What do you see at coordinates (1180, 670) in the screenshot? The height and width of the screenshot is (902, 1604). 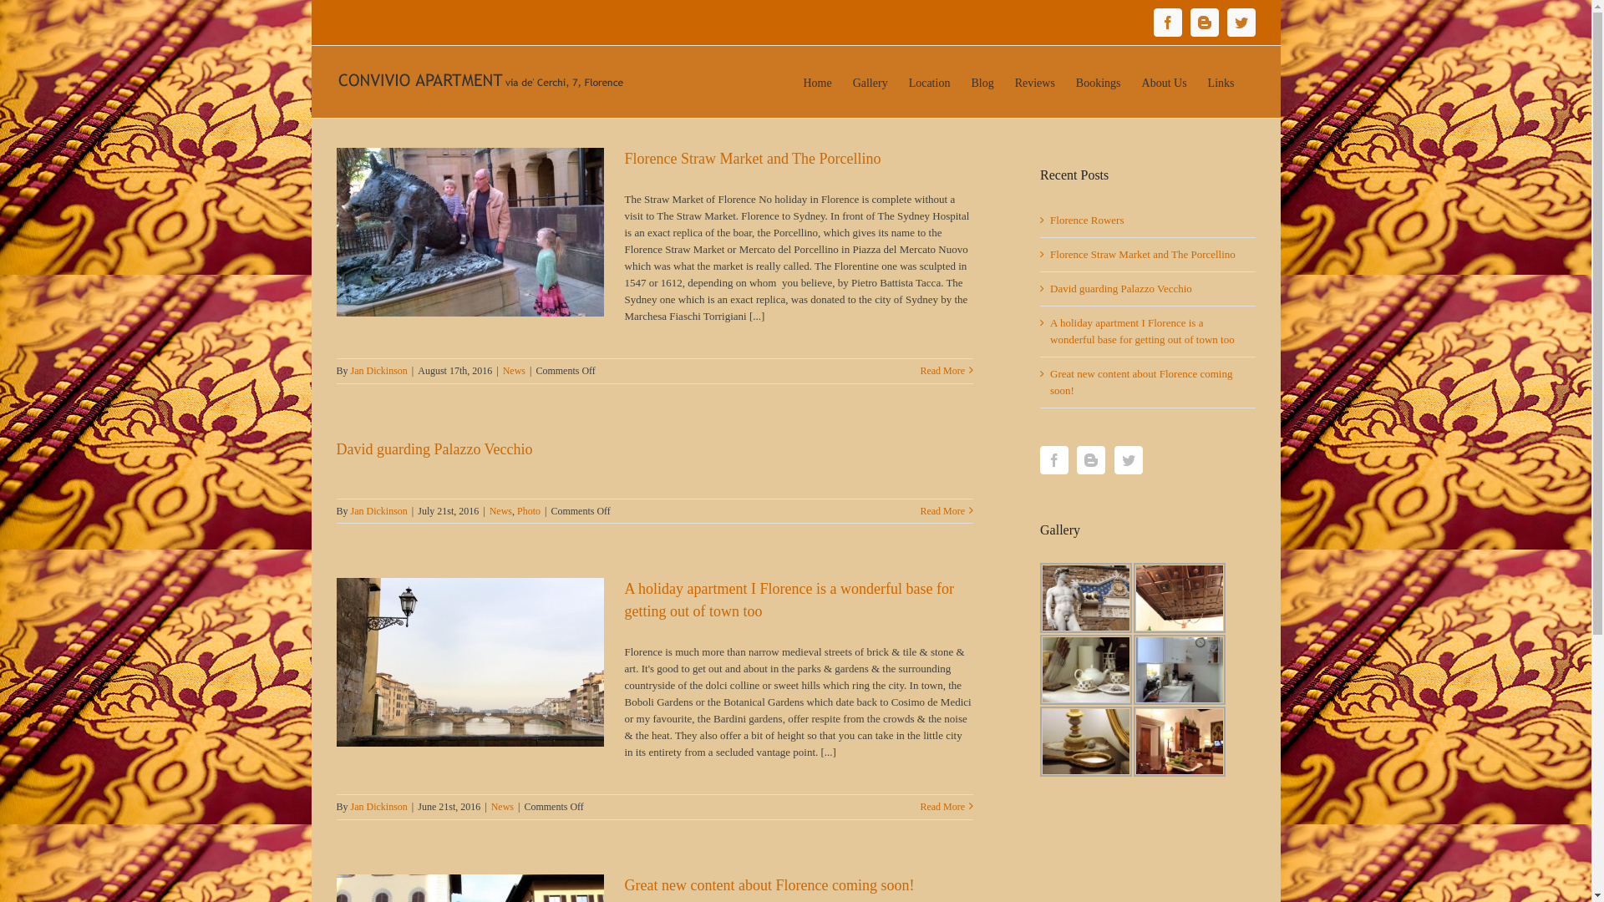 I see `Kitchen With great stove & oven, dishwasher, double sink` at bounding box center [1180, 670].